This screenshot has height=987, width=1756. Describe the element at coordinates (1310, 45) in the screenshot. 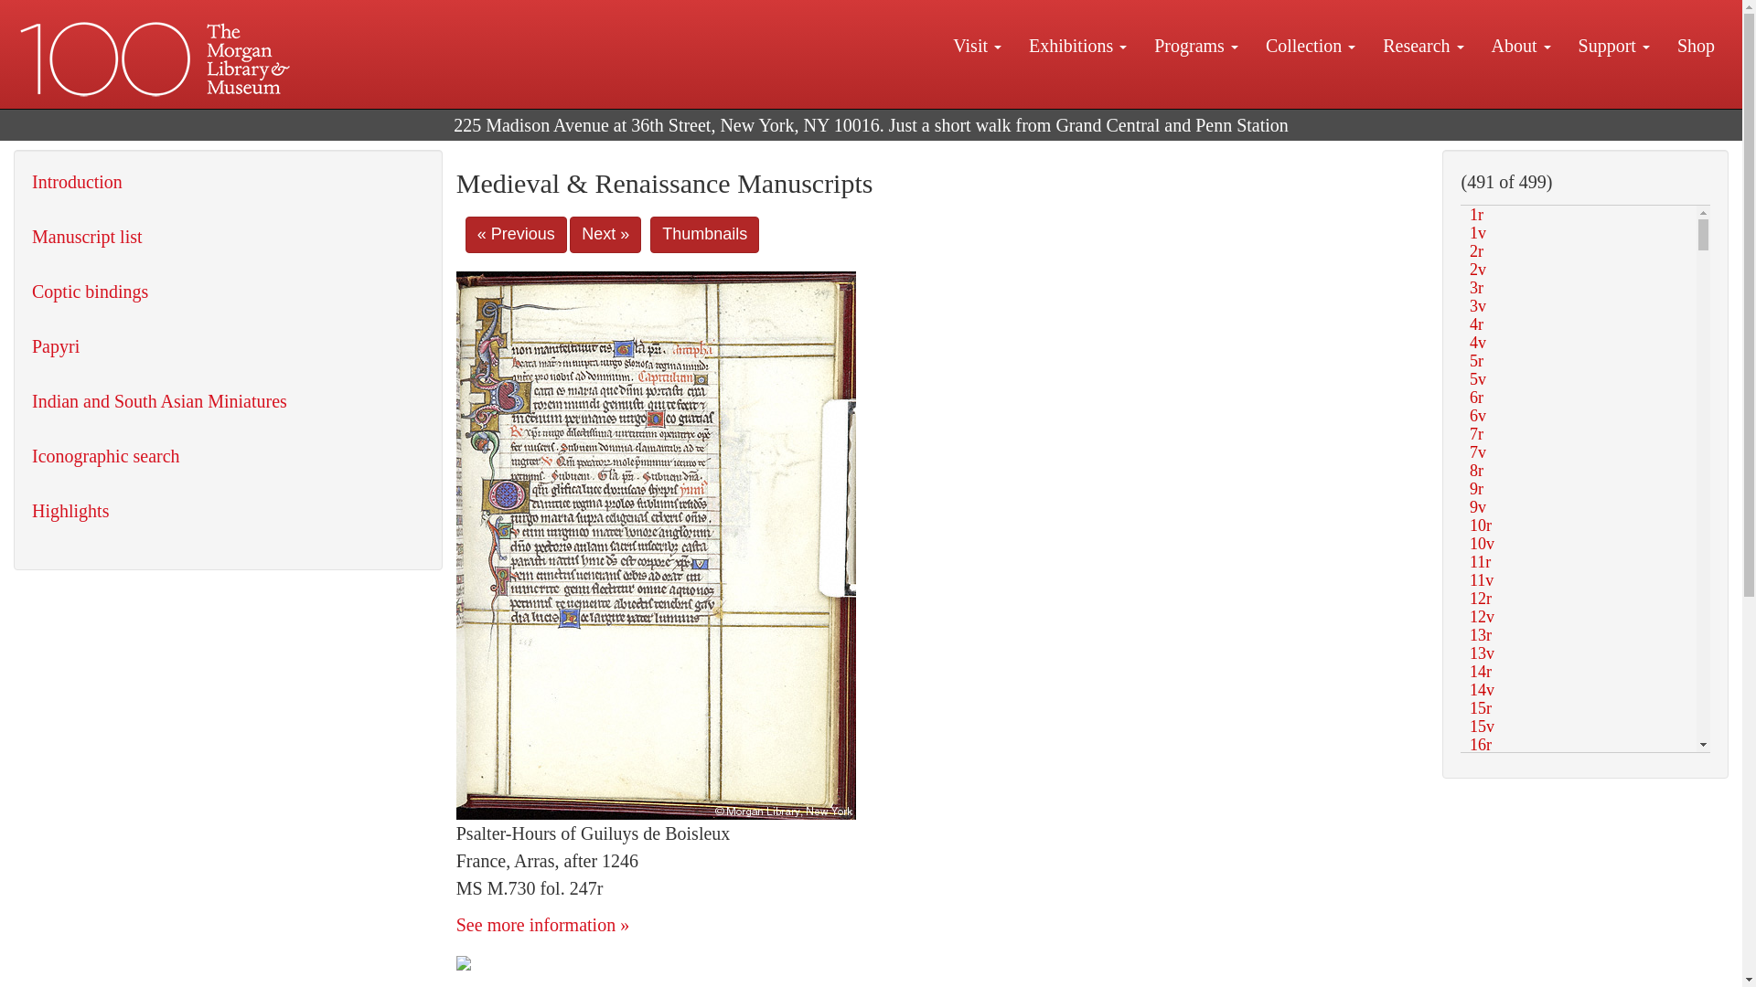

I see `Collection` at that location.